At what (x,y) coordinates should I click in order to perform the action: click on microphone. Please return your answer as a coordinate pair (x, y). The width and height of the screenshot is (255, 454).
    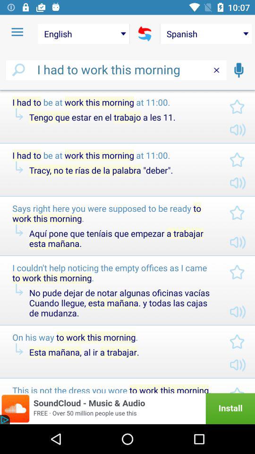
    Looking at the image, I should click on (238, 70).